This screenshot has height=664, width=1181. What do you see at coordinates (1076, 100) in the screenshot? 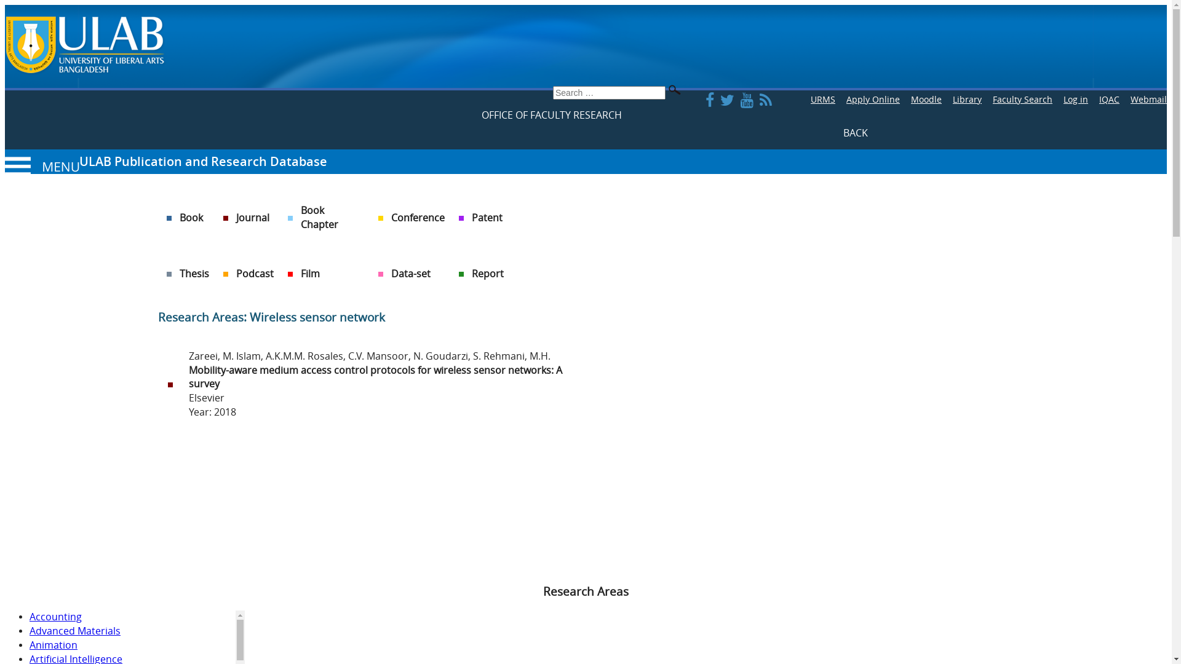
I see `Log in` at bounding box center [1076, 100].